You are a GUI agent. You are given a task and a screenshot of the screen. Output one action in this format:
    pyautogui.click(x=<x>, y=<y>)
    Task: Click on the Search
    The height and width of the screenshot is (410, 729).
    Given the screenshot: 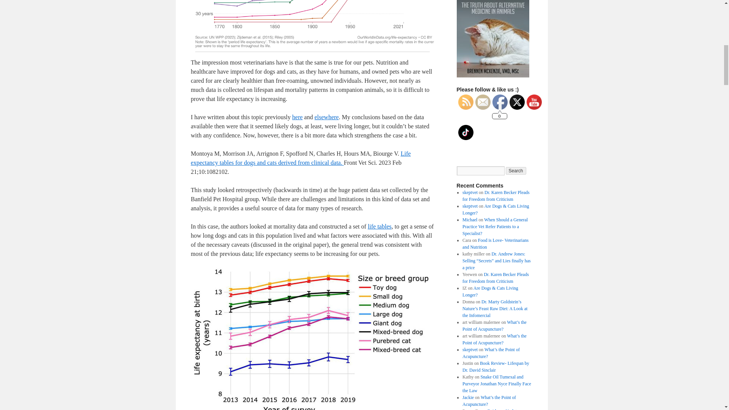 What is the action you would take?
    pyautogui.click(x=516, y=171)
    